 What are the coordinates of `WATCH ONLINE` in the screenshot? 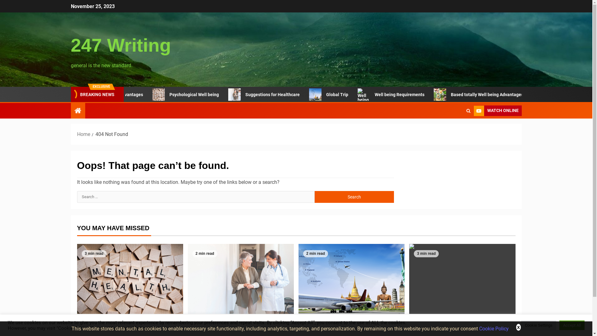 It's located at (498, 111).